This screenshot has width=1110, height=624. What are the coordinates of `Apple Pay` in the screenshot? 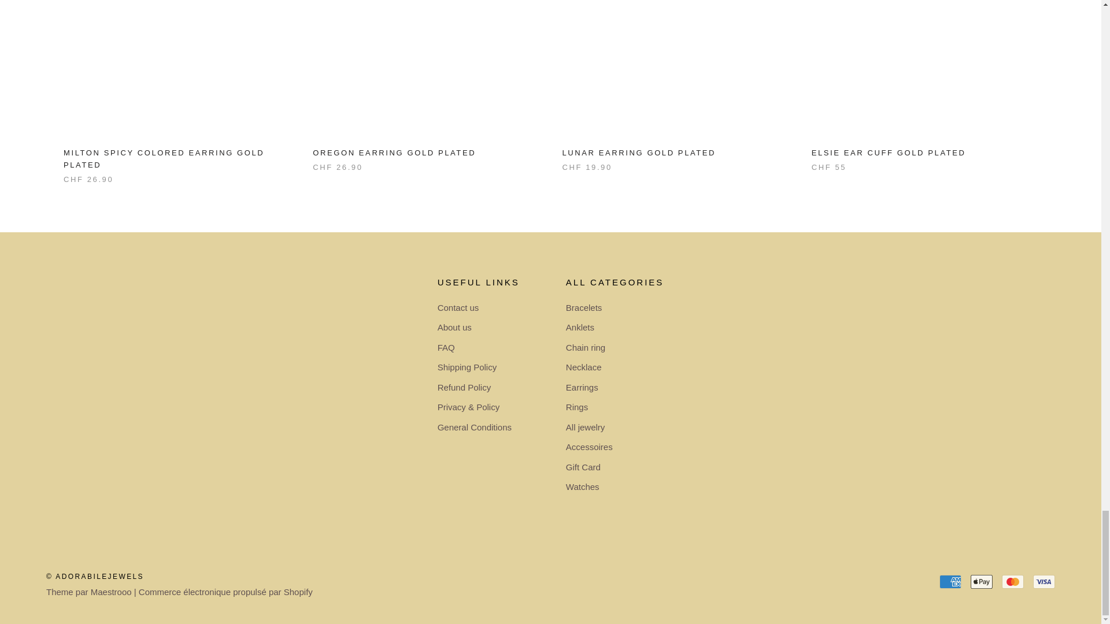 It's located at (981, 581).